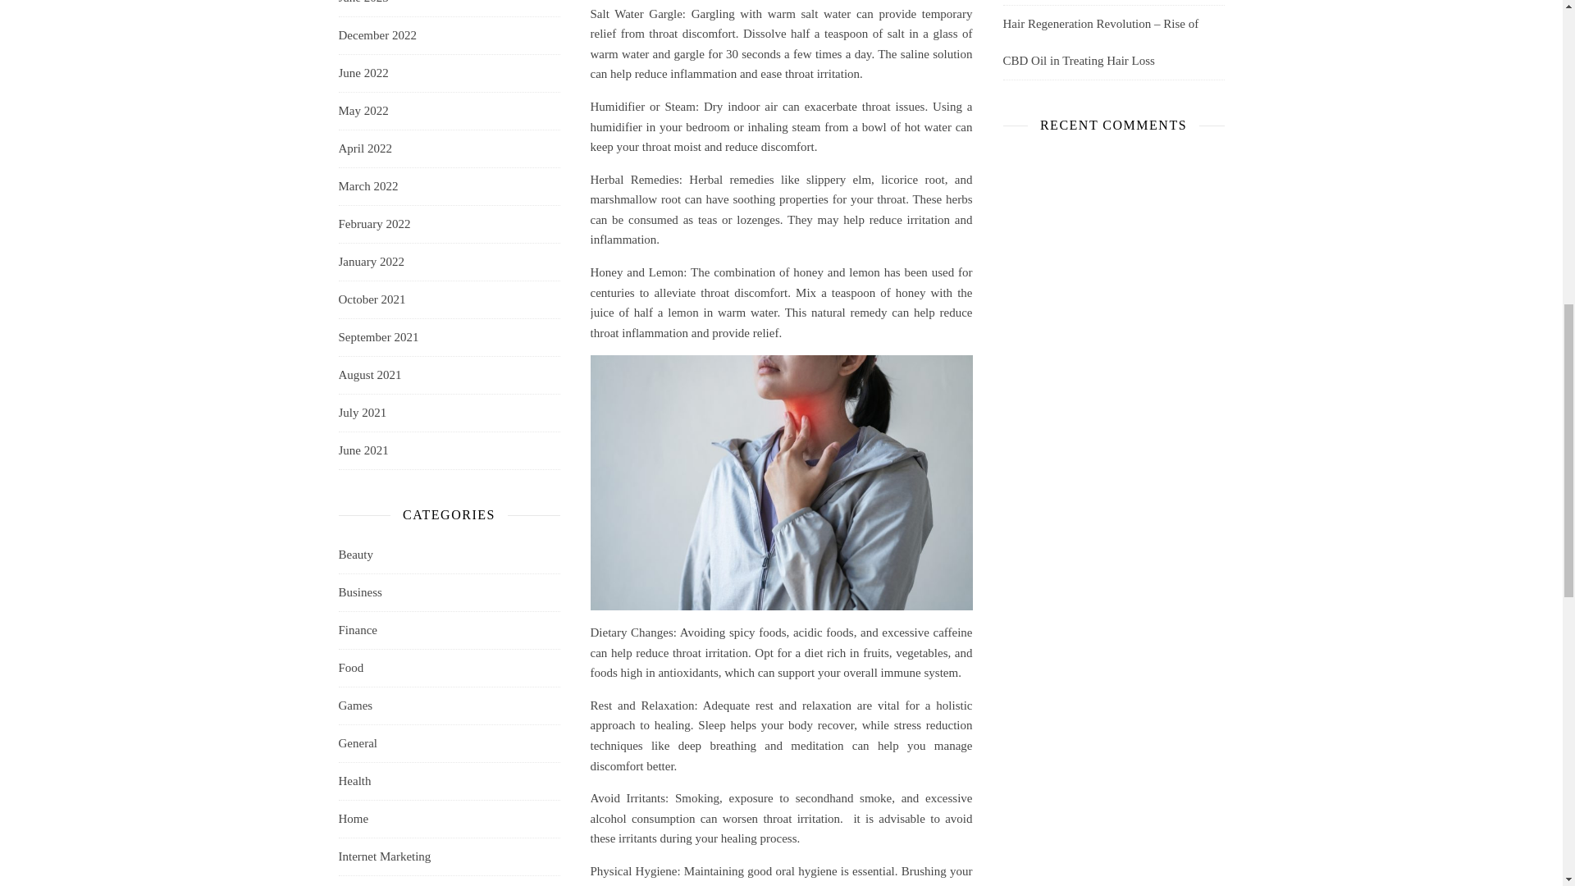 The width and height of the screenshot is (1575, 886). Describe the element at coordinates (374, 223) in the screenshot. I see `February 2022` at that location.